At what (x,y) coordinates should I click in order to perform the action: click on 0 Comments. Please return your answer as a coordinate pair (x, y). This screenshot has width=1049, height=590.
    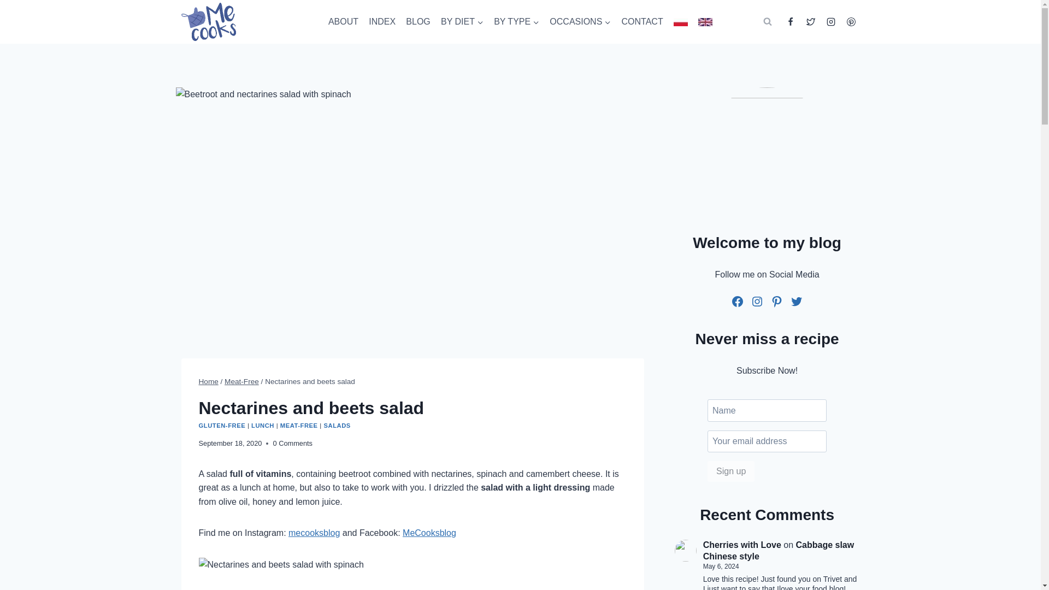
    Looking at the image, I should click on (293, 444).